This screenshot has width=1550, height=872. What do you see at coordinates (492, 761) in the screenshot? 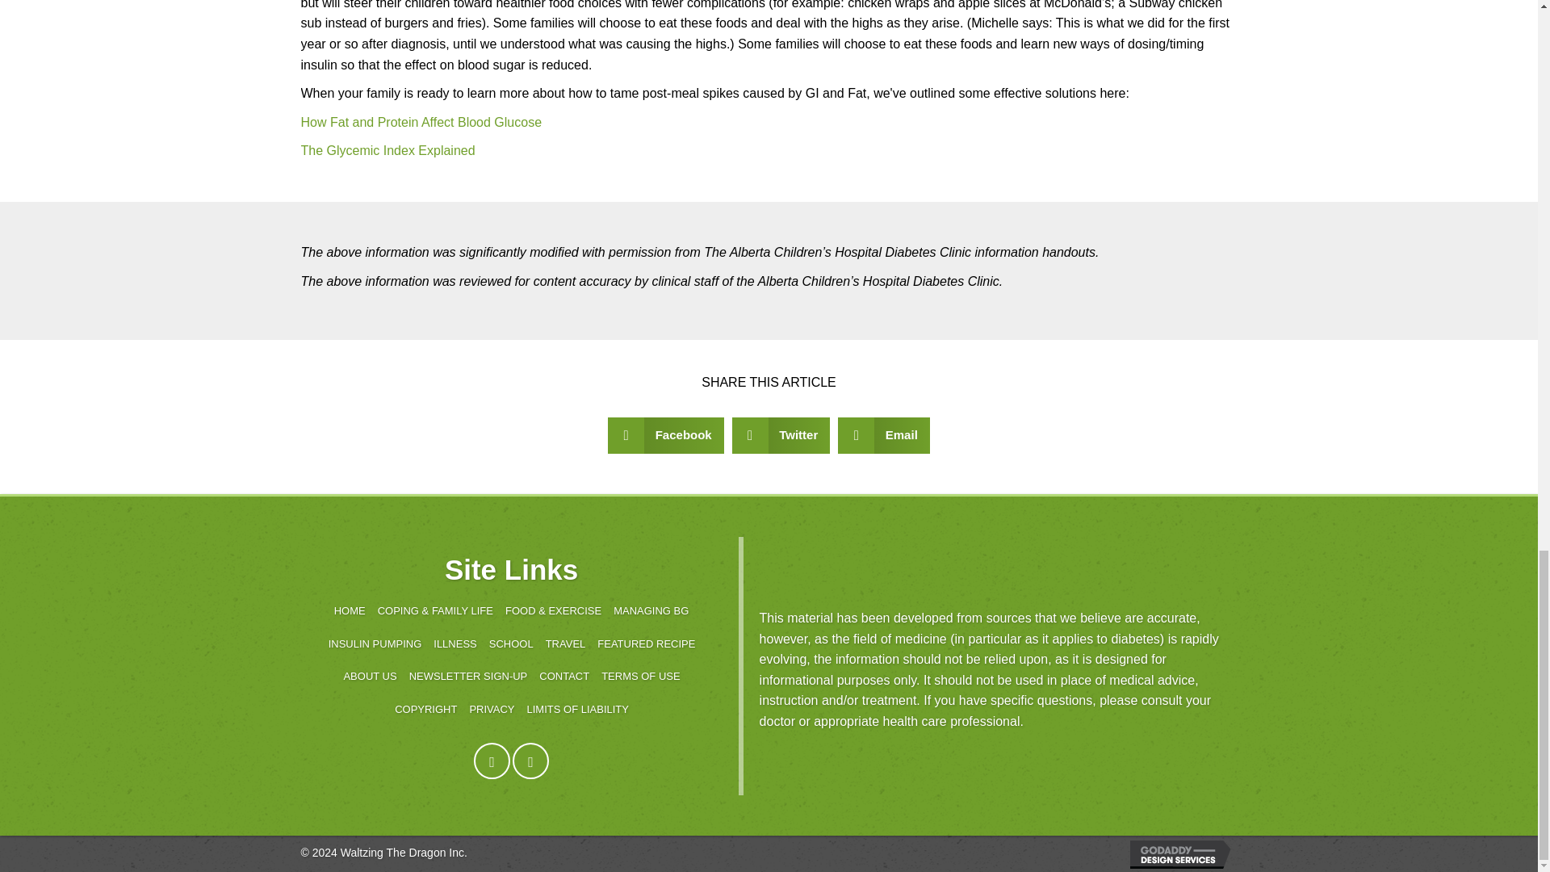
I see `Facebook` at bounding box center [492, 761].